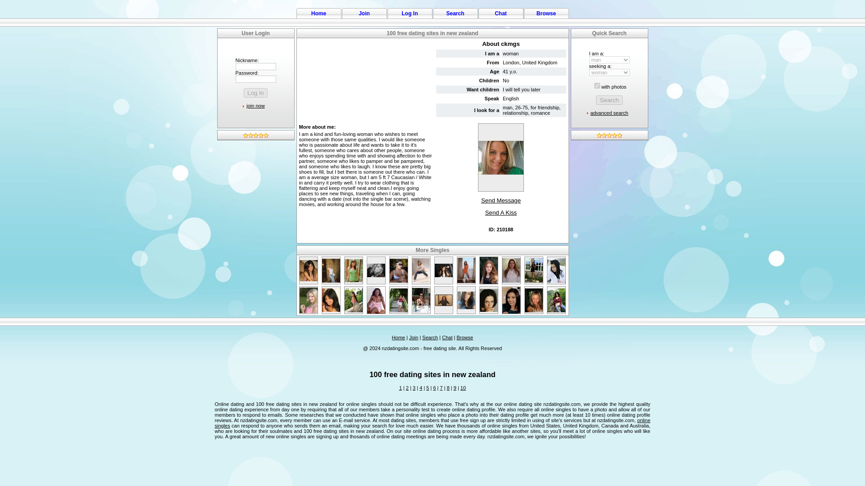  Describe the element at coordinates (501, 212) in the screenshot. I see `Send A Kiss` at that location.